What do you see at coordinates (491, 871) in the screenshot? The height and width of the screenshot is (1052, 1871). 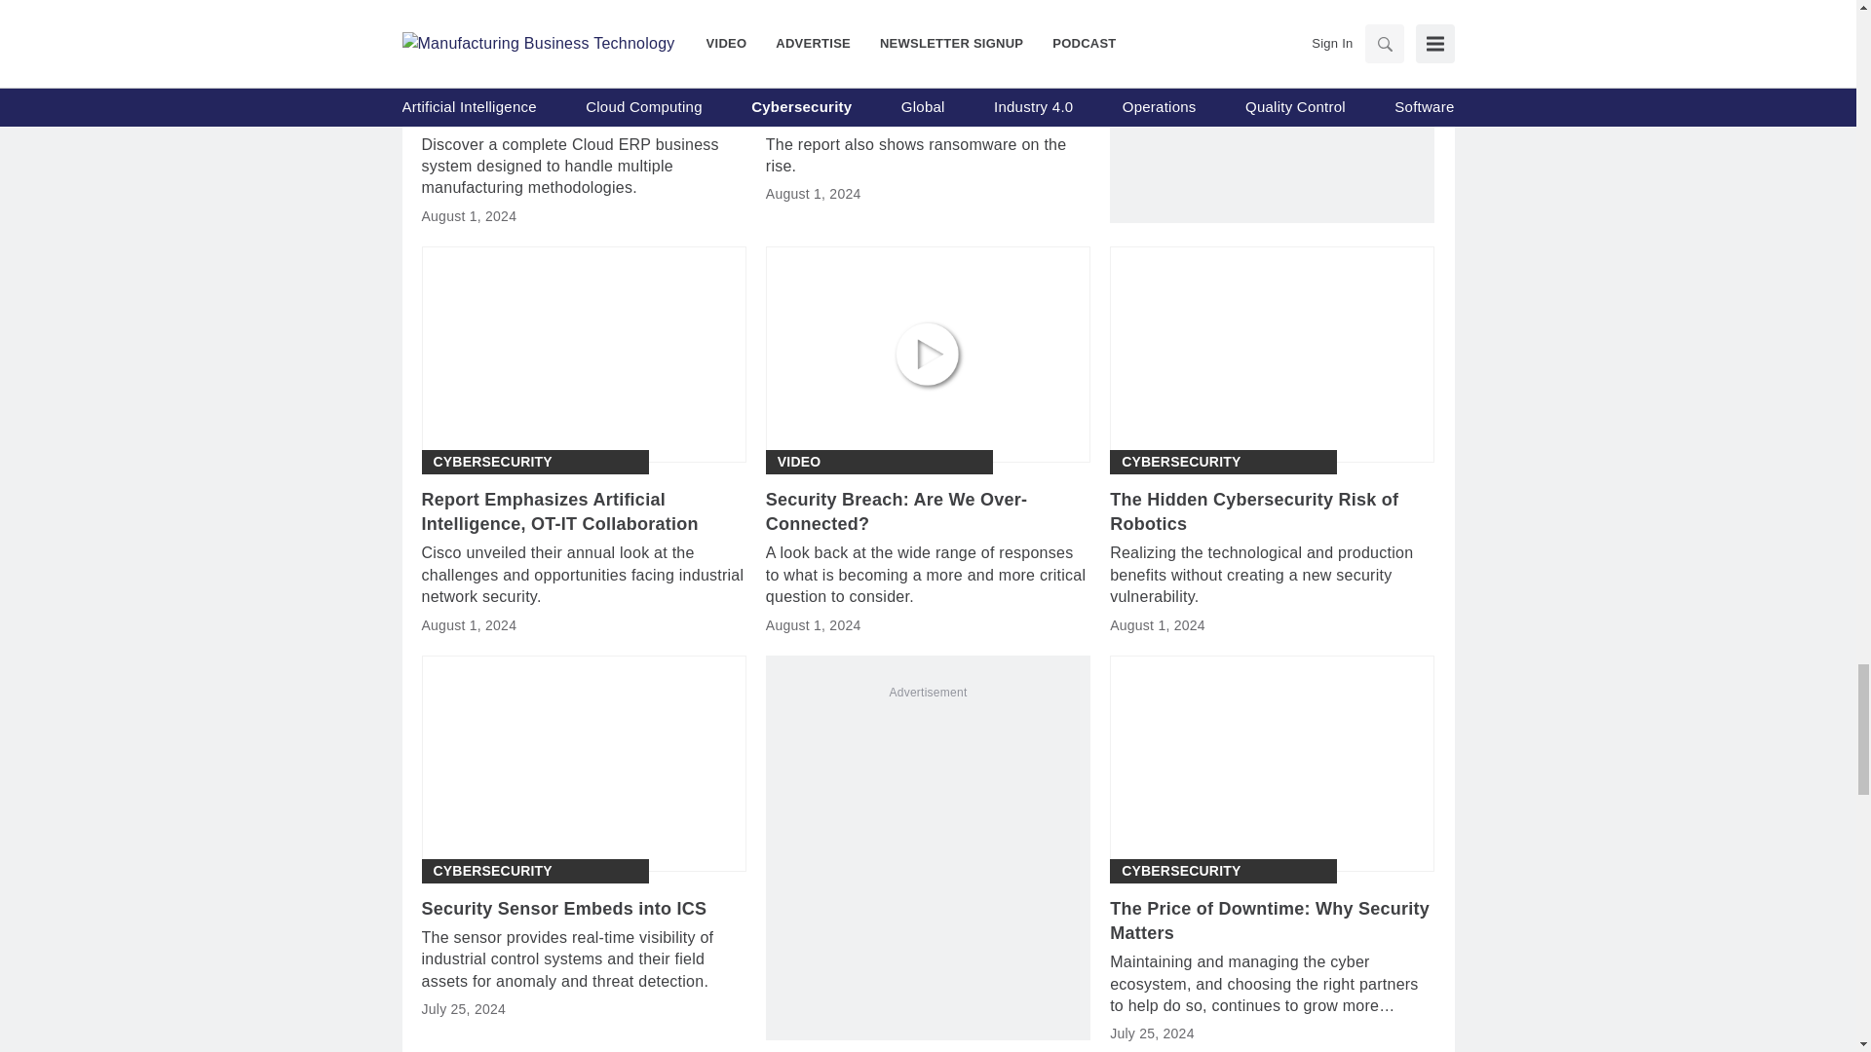 I see `Cybersecurity` at bounding box center [491, 871].